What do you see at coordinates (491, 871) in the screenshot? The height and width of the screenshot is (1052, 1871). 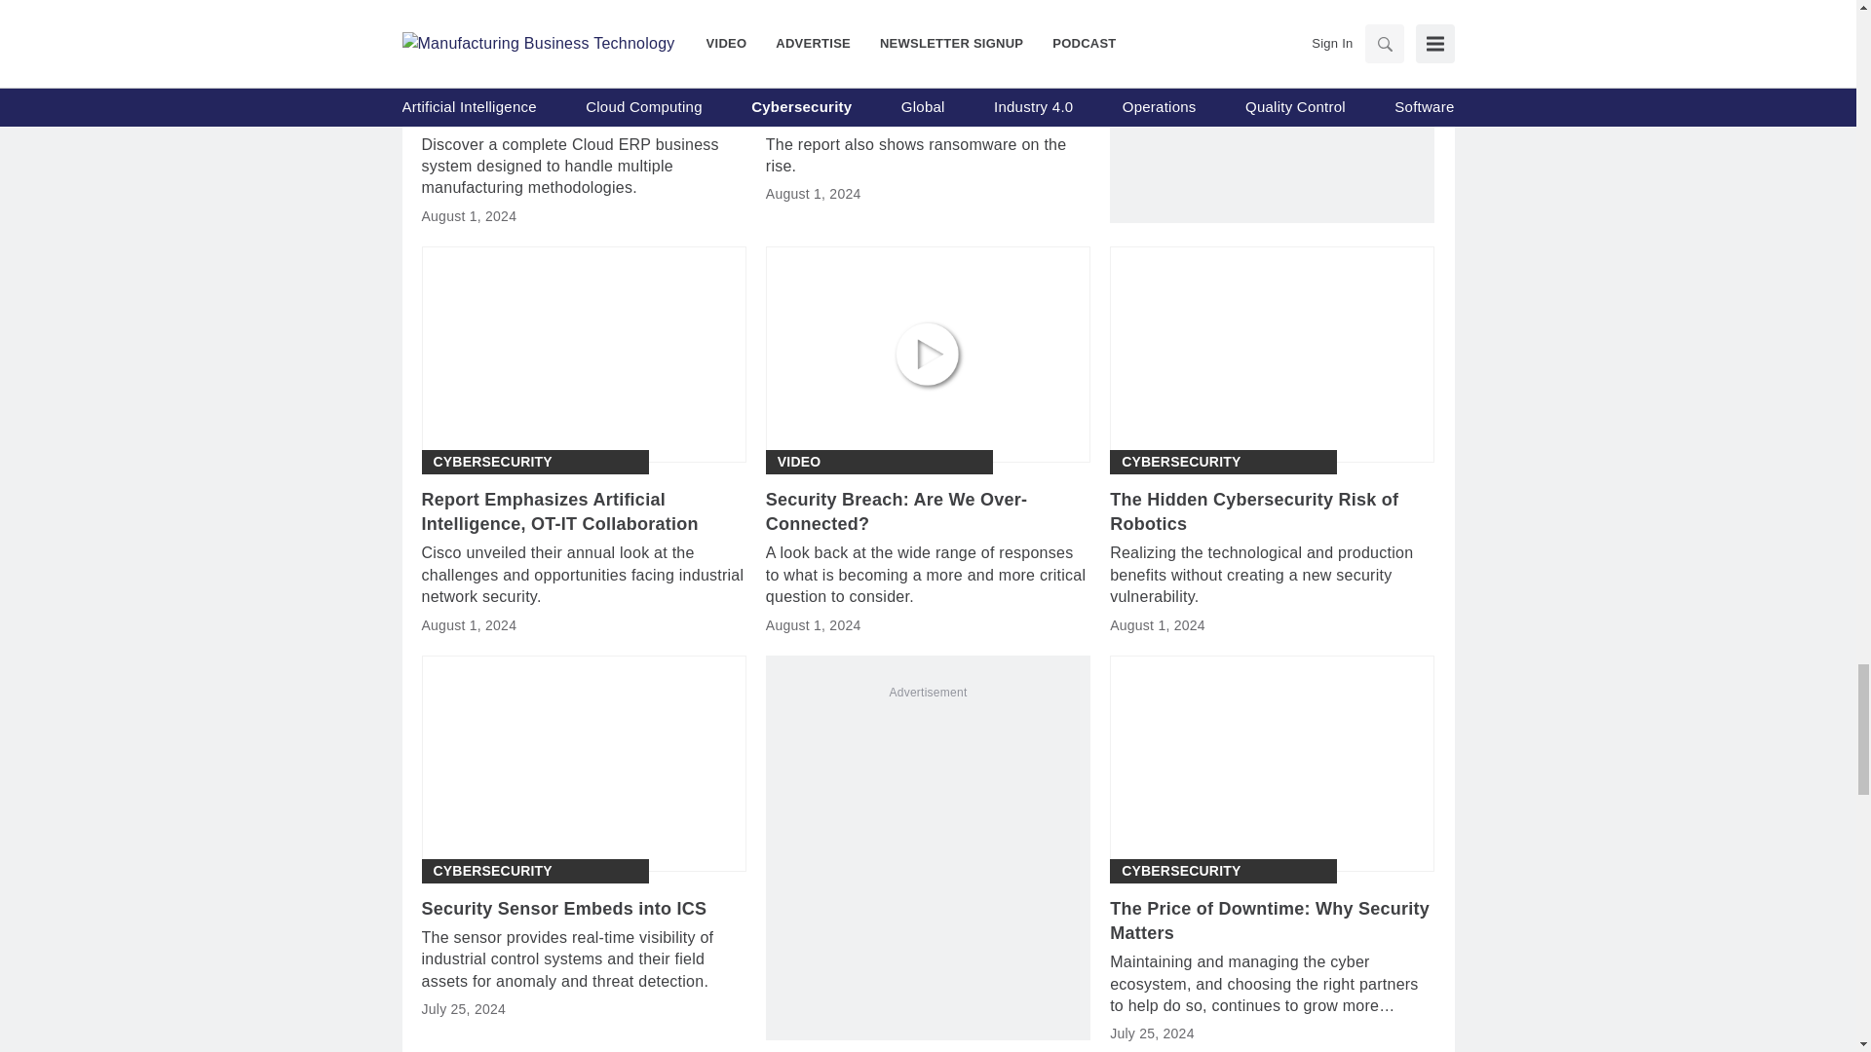 I see `Cybersecurity` at bounding box center [491, 871].